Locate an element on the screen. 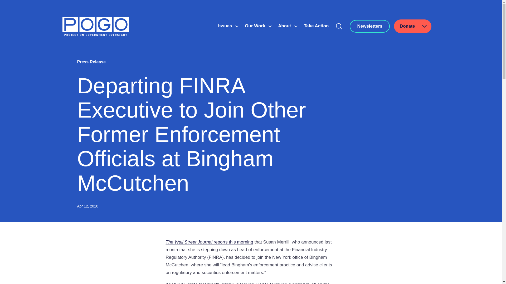 The image size is (506, 284). Show submenu for Our Work is located at coordinates (270, 26).